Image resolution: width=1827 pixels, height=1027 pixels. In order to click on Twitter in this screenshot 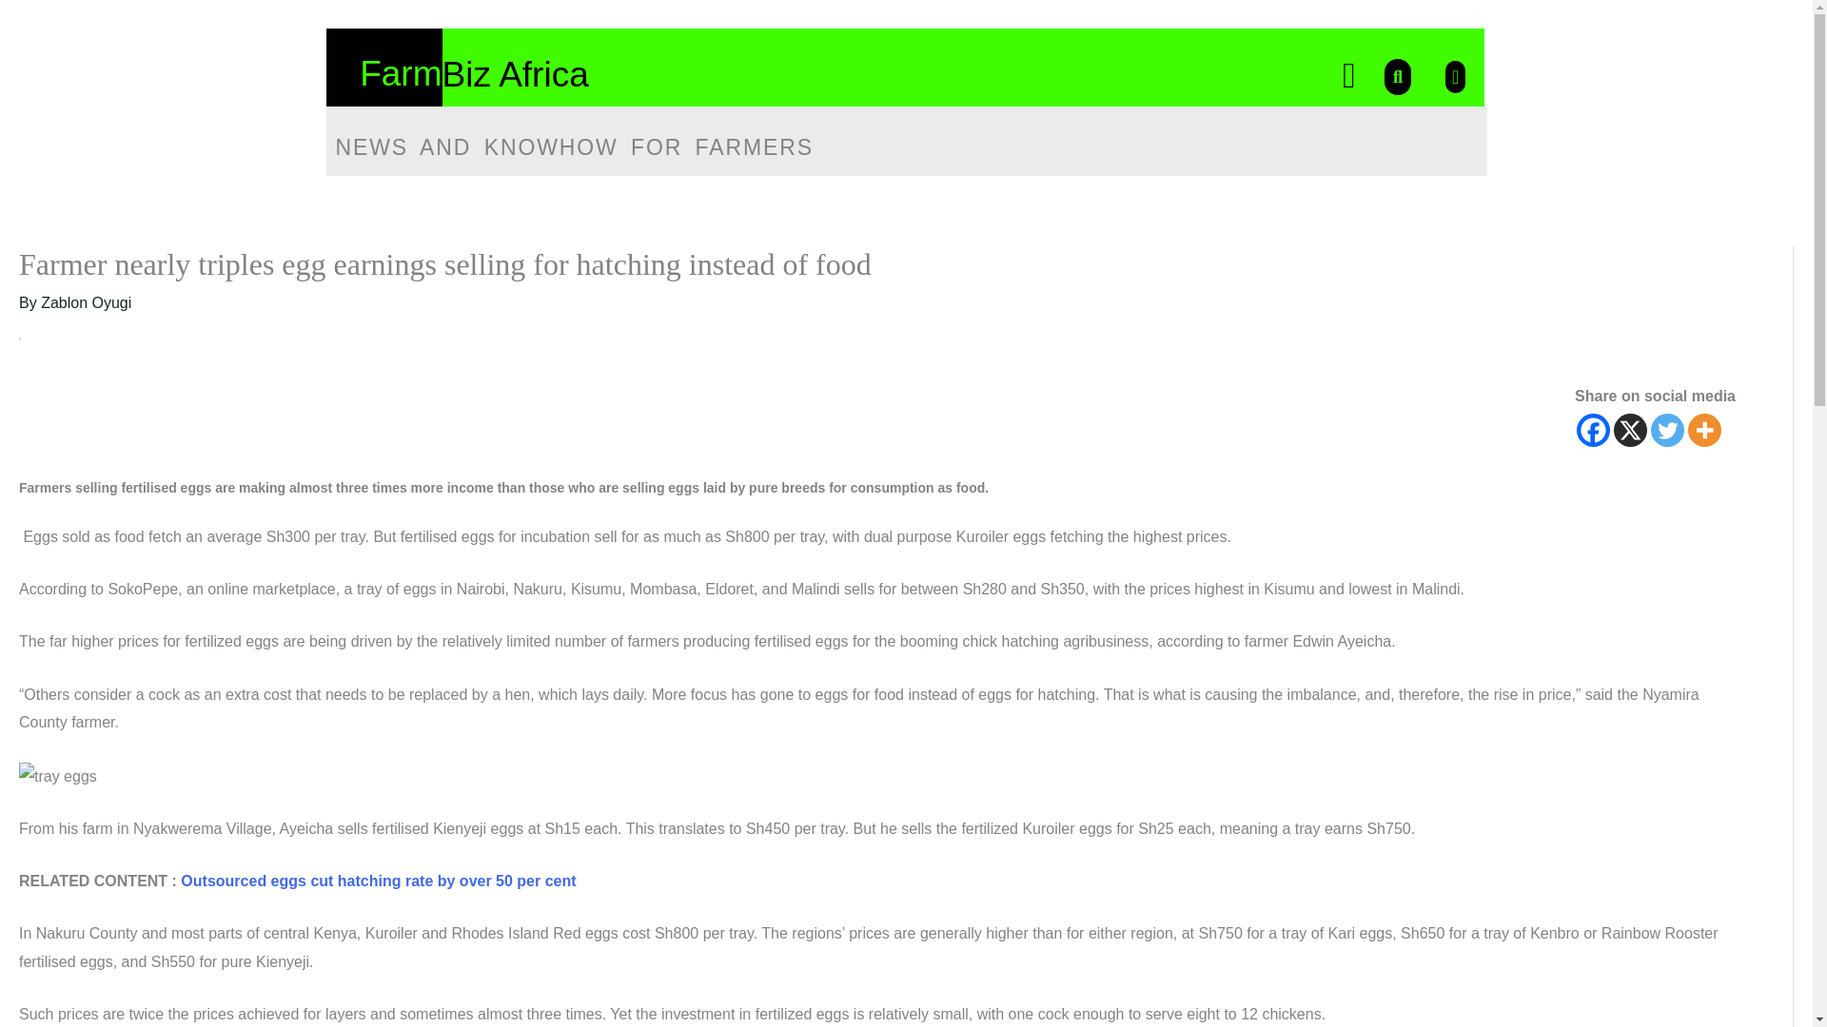, I will do `click(1667, 430)`.